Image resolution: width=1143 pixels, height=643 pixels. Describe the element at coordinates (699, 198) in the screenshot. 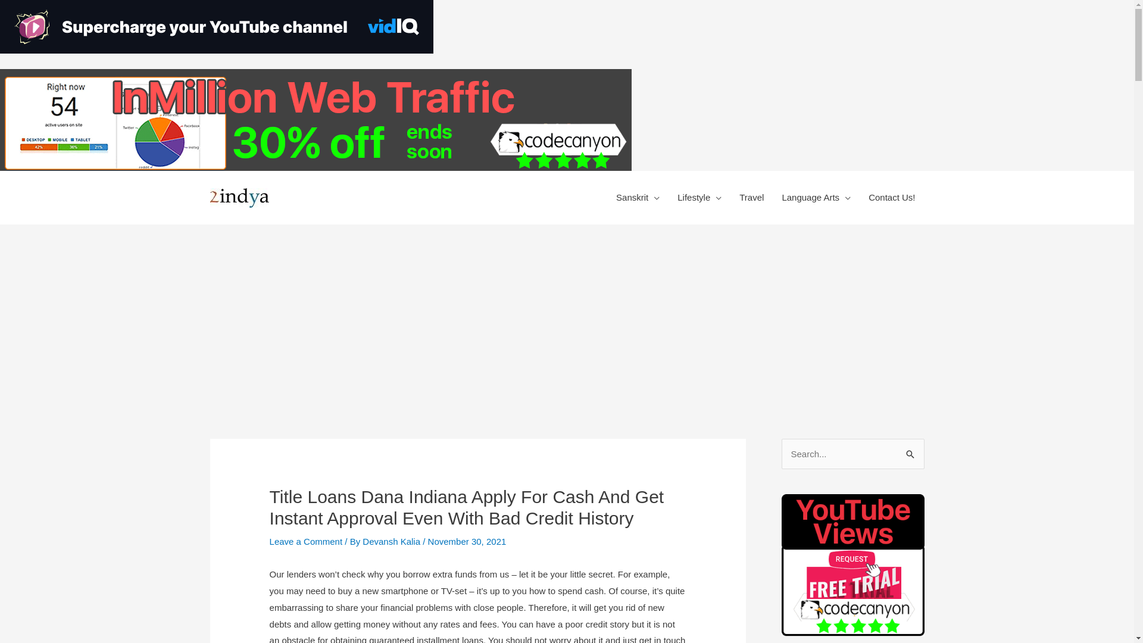

I see `Lifestyle` at that location.